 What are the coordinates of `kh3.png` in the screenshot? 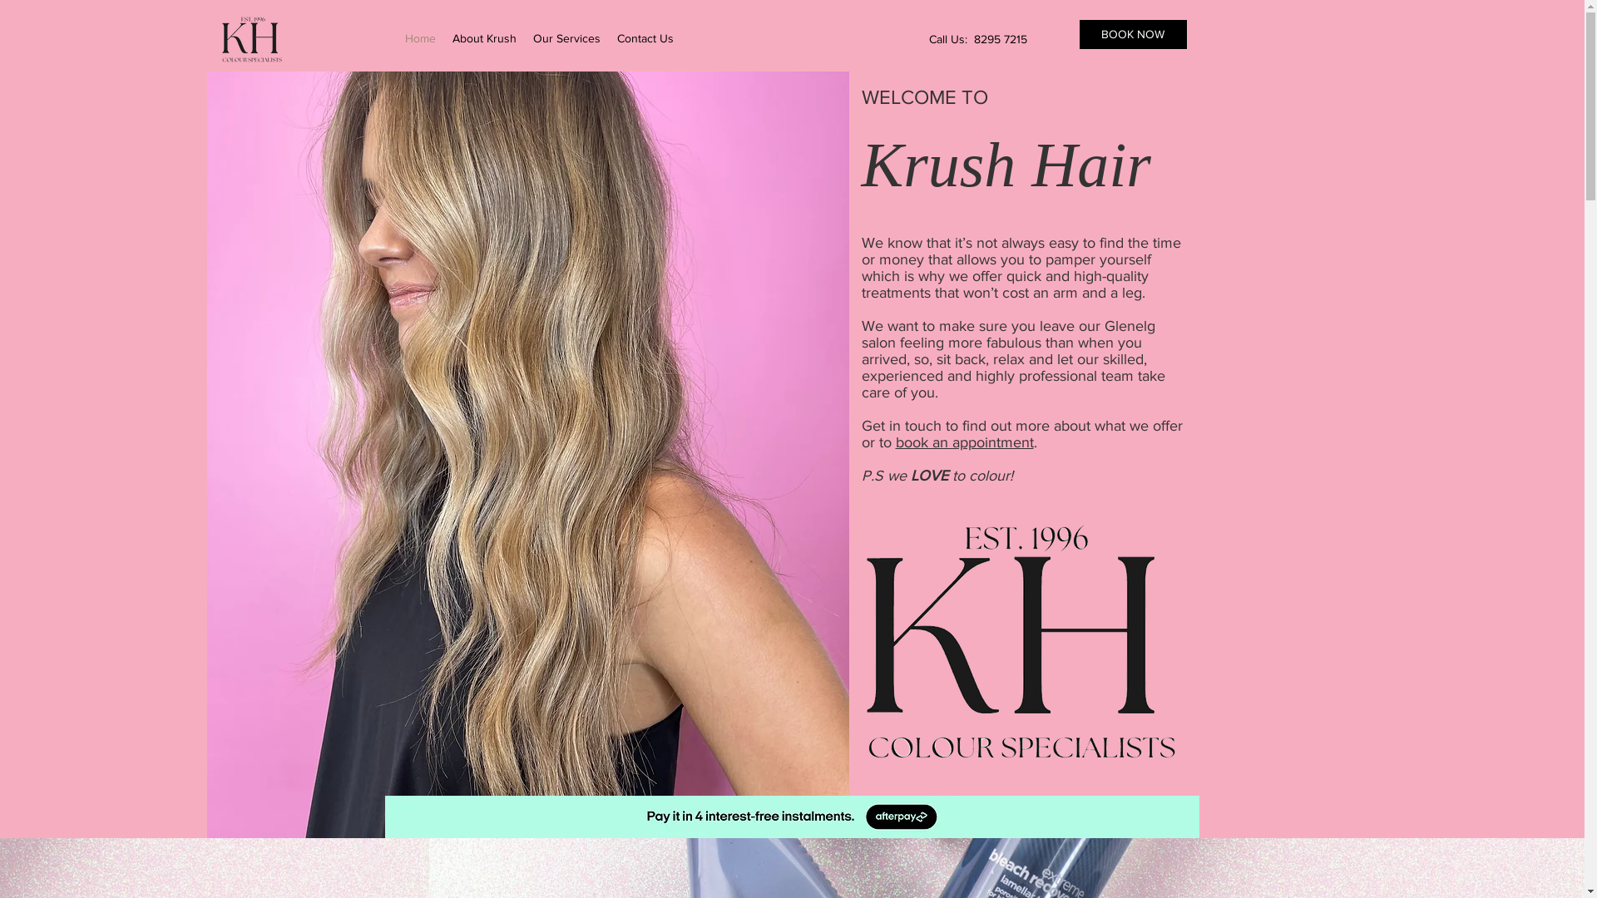 It's located at (255, 48).